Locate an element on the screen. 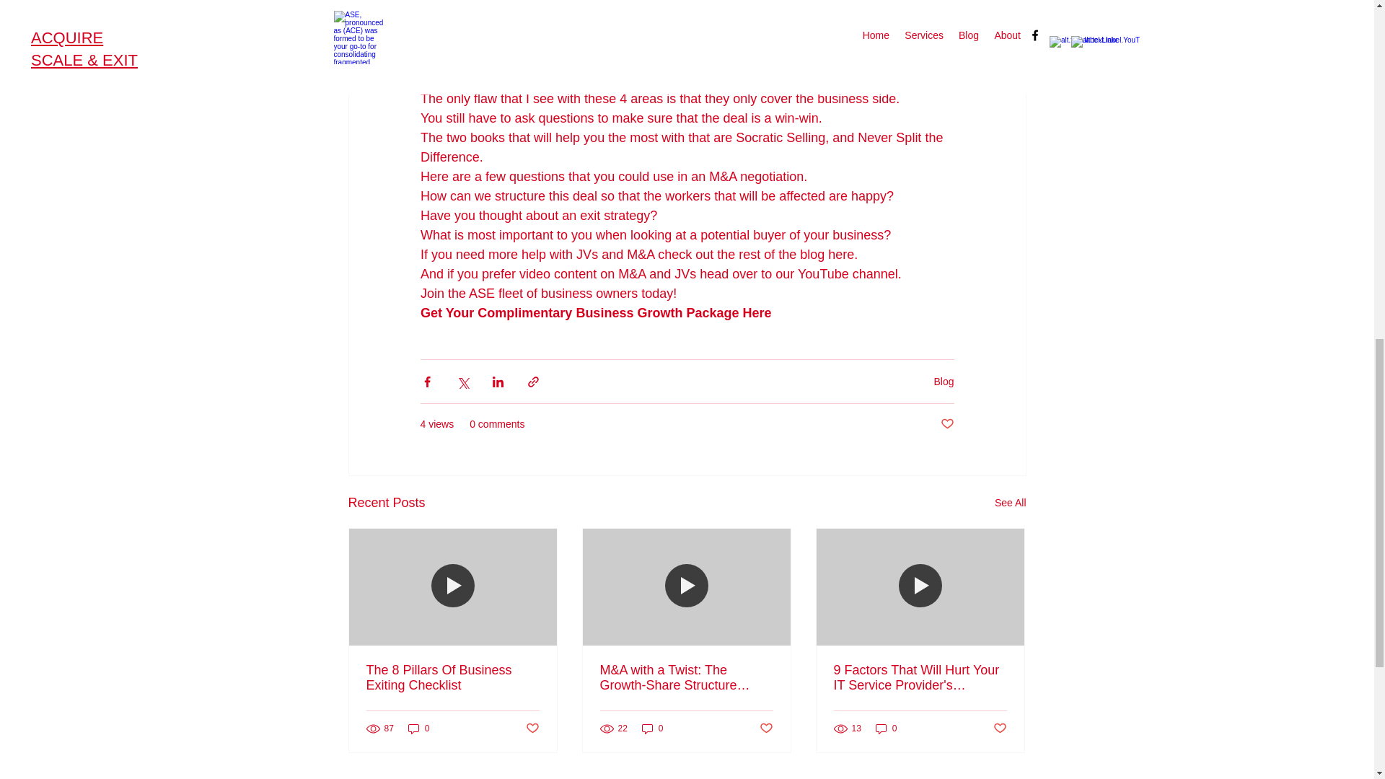  0 is located at coordinates (418, 729).